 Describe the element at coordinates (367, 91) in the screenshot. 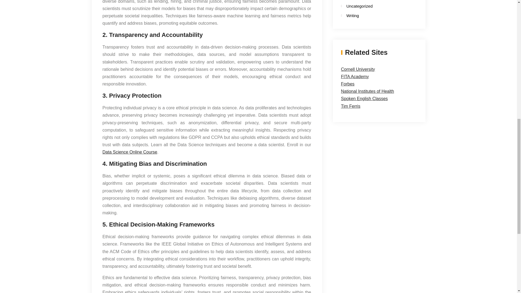

I see `National Institutes of Health` at that location.